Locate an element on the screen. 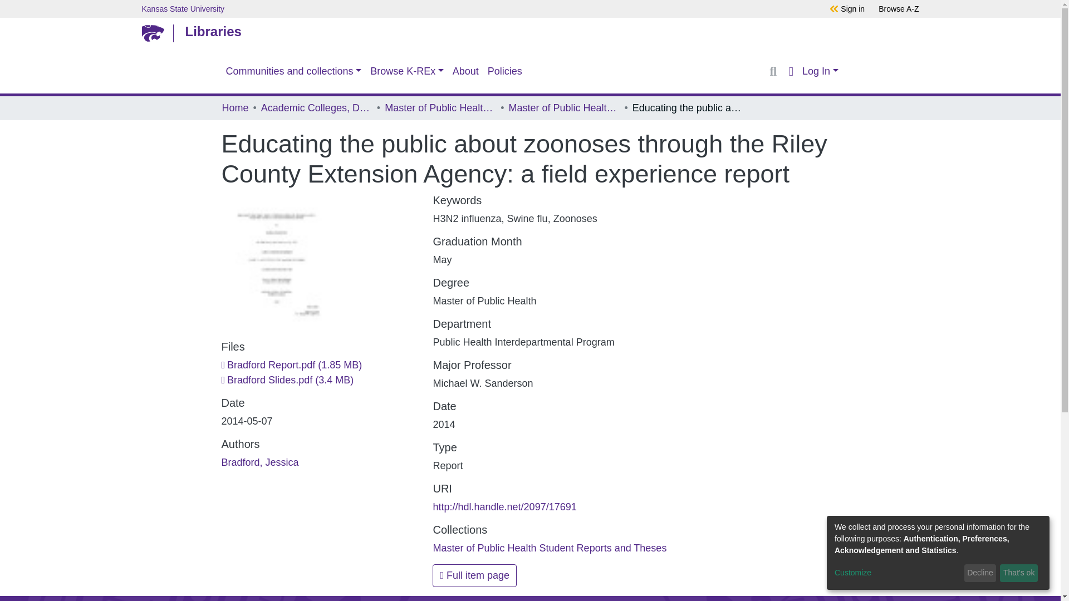  Home is located at coordinates (234, 108).